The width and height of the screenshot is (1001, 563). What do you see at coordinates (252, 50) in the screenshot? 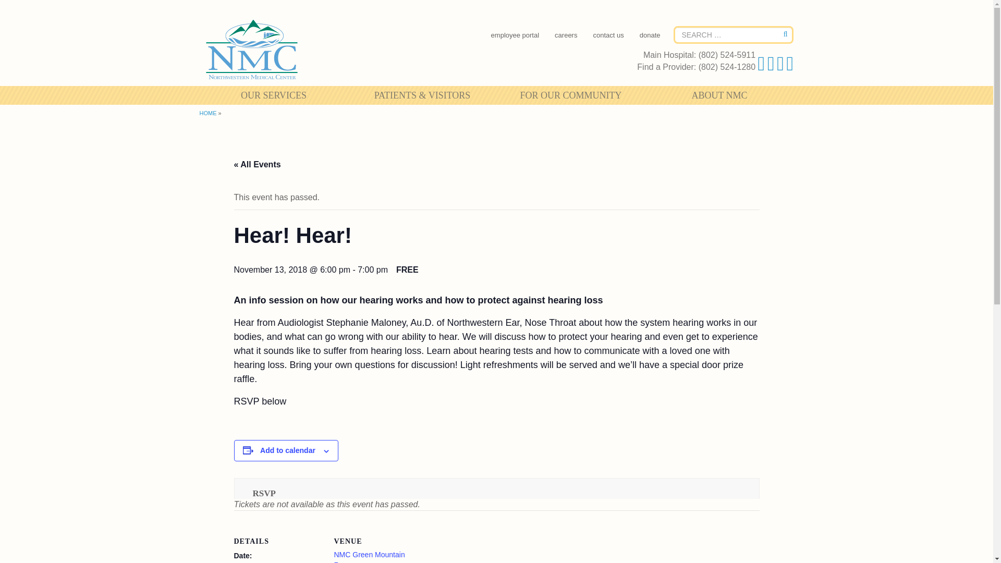
I see `Northwestern Medical Center` at bounding box center [252, 50].